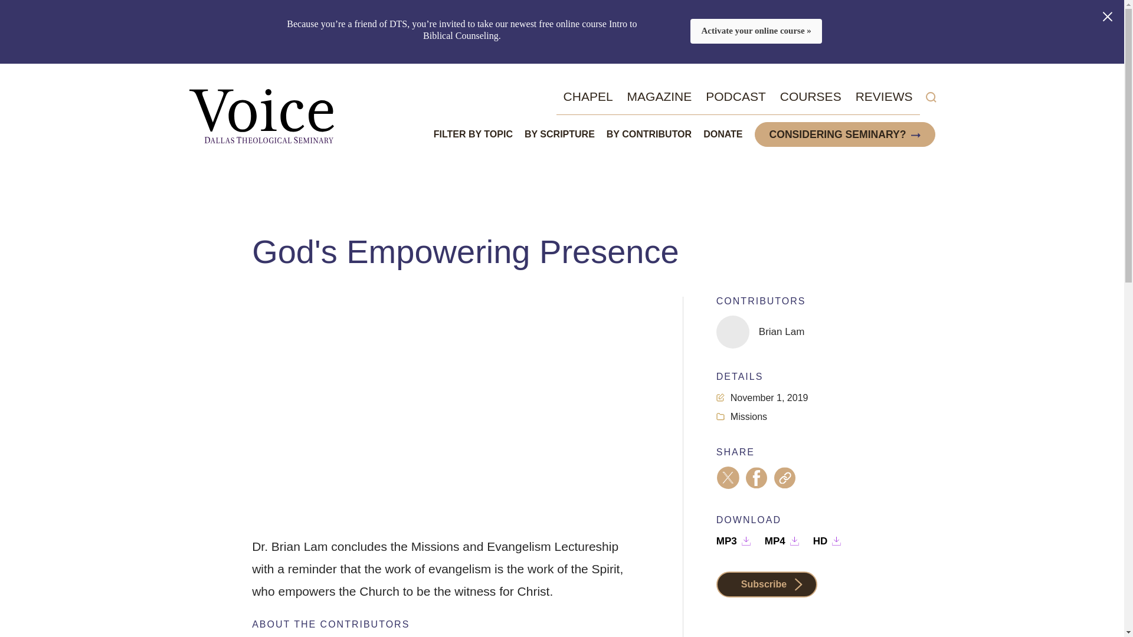  What do you see at coordinates (649, 134) in the screenshot?
I see `BY CONTRIBUTOR` at bounding box center [649, 134].